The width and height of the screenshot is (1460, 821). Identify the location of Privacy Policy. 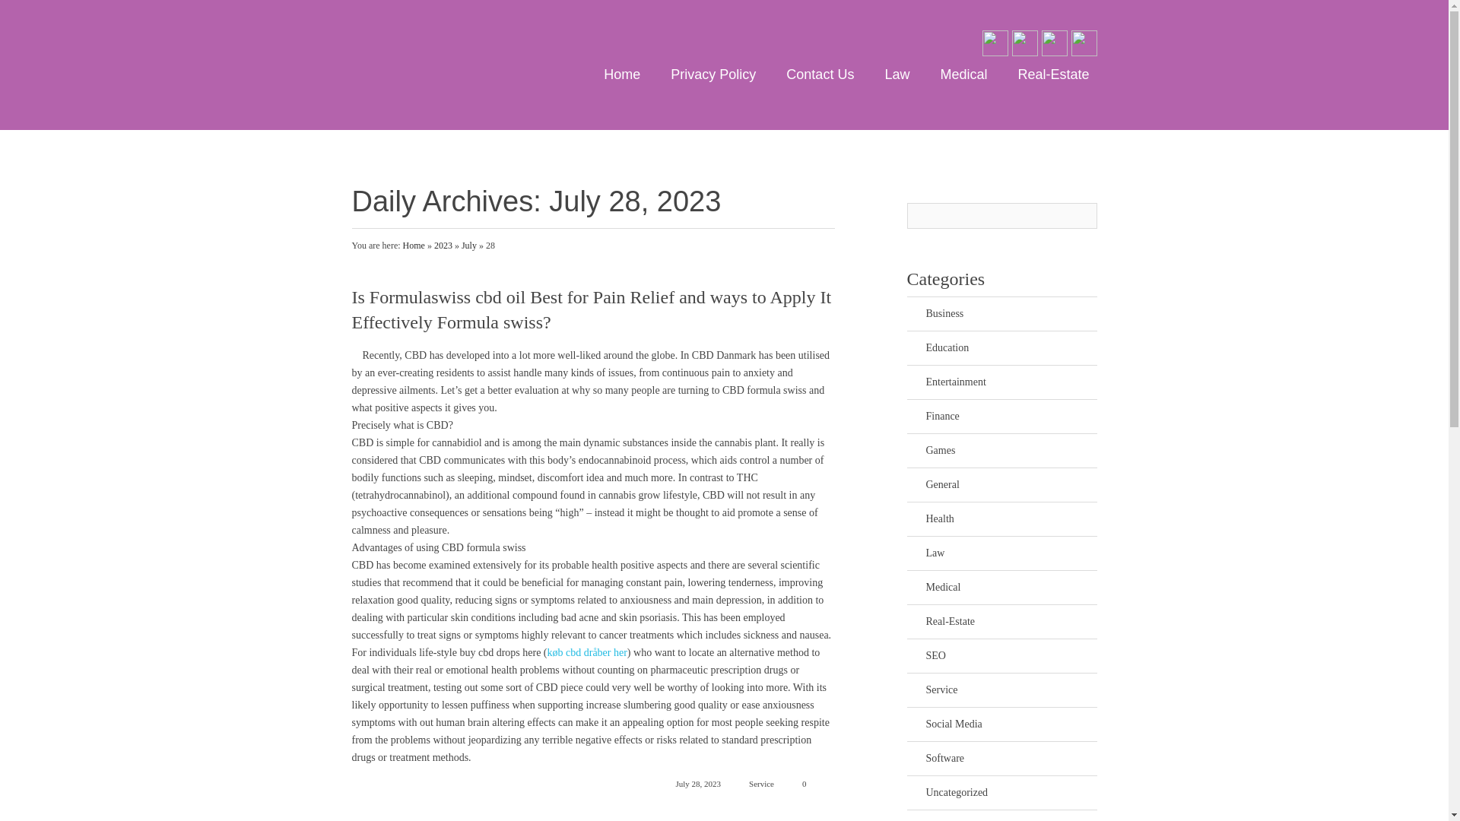
(713, 74).